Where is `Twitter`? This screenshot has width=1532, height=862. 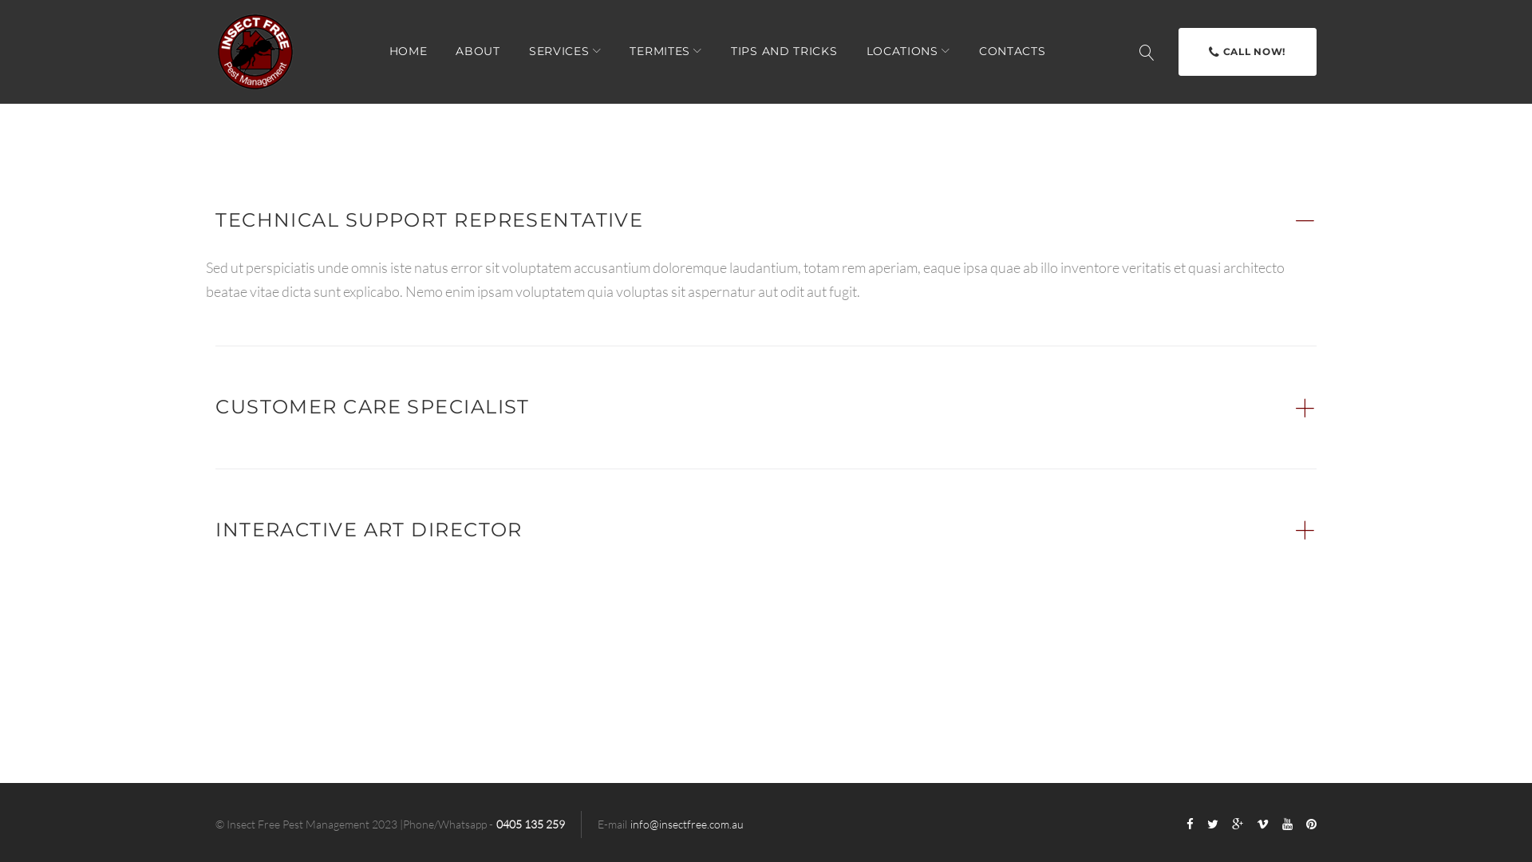
Twitter is located at coordinates (1213, 825).